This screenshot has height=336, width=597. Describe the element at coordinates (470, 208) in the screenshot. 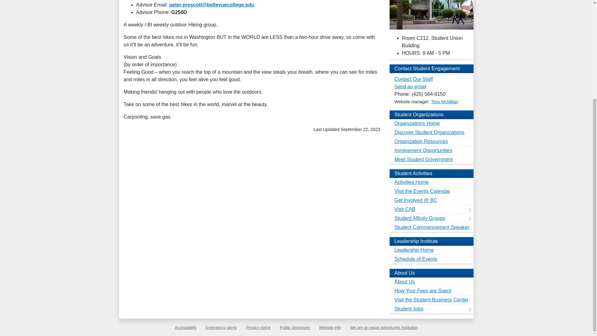

I see `Expand undefined Submenu` at that location.